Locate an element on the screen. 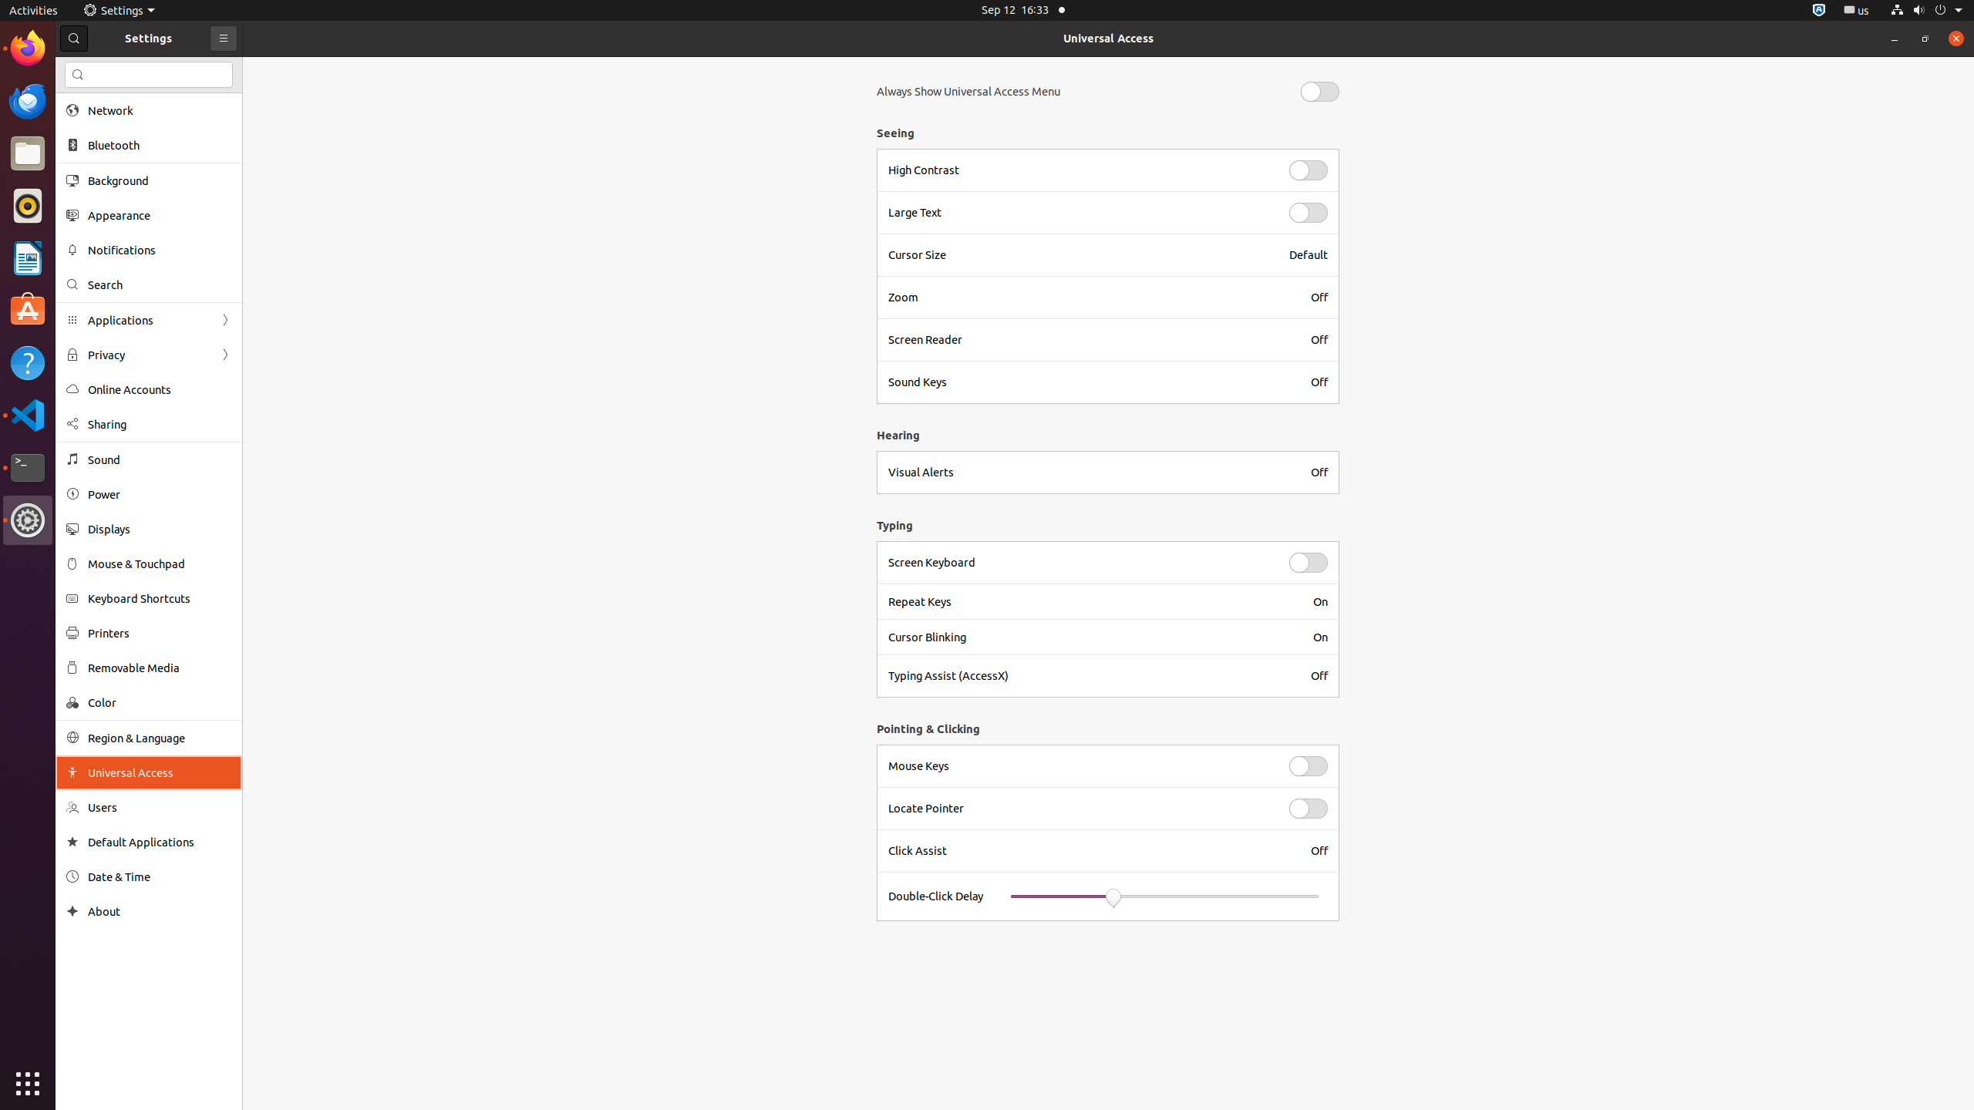 The image size is (1974, 1110). Typing Assist (AccessX) is located at coordinates (1090, 676).